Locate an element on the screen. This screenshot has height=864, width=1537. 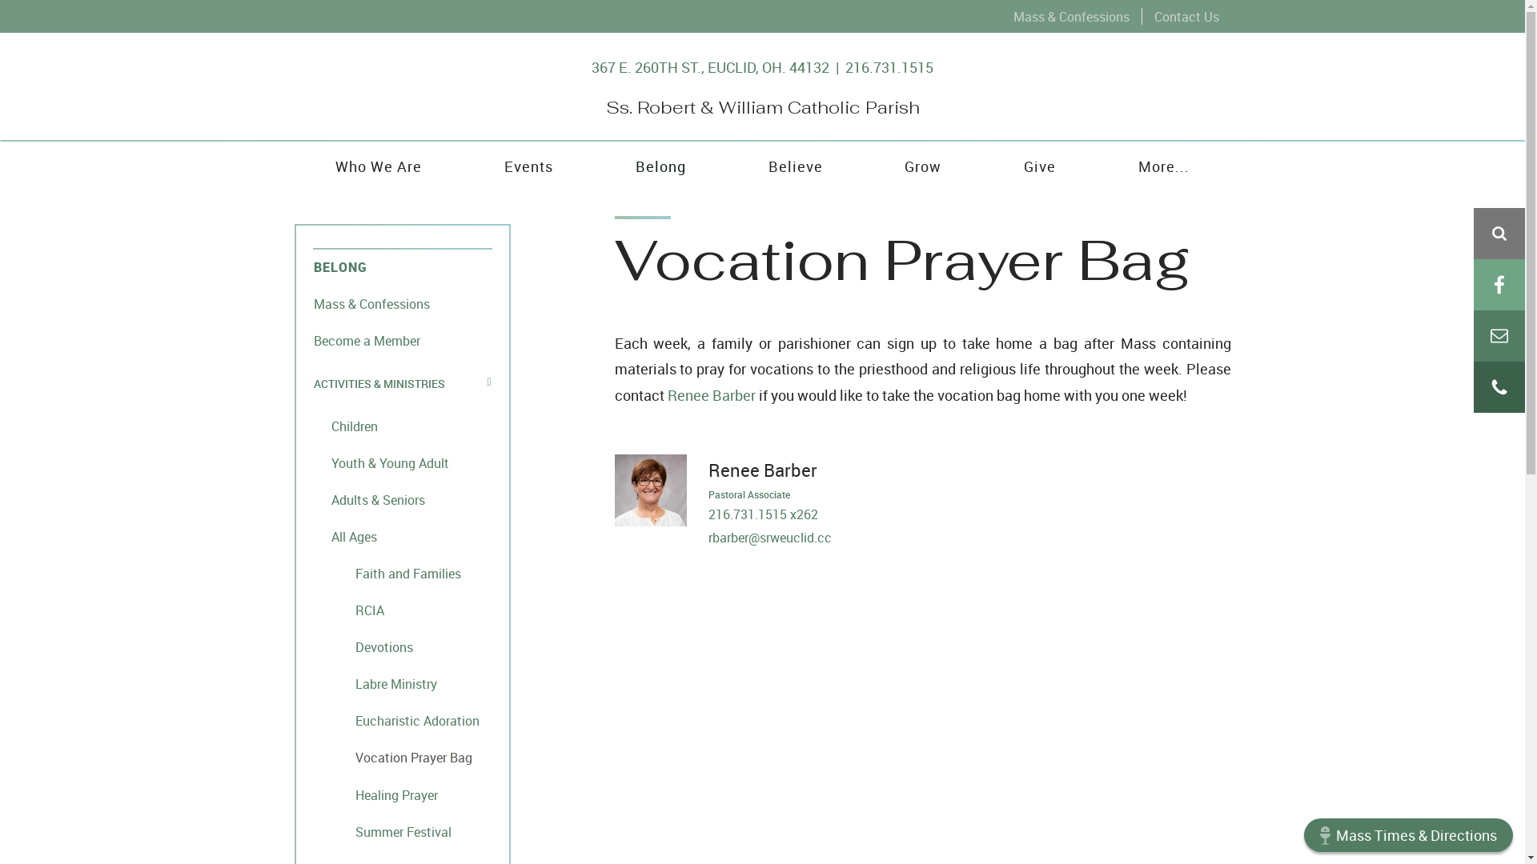
More... is located at coordinates (1164, 166).